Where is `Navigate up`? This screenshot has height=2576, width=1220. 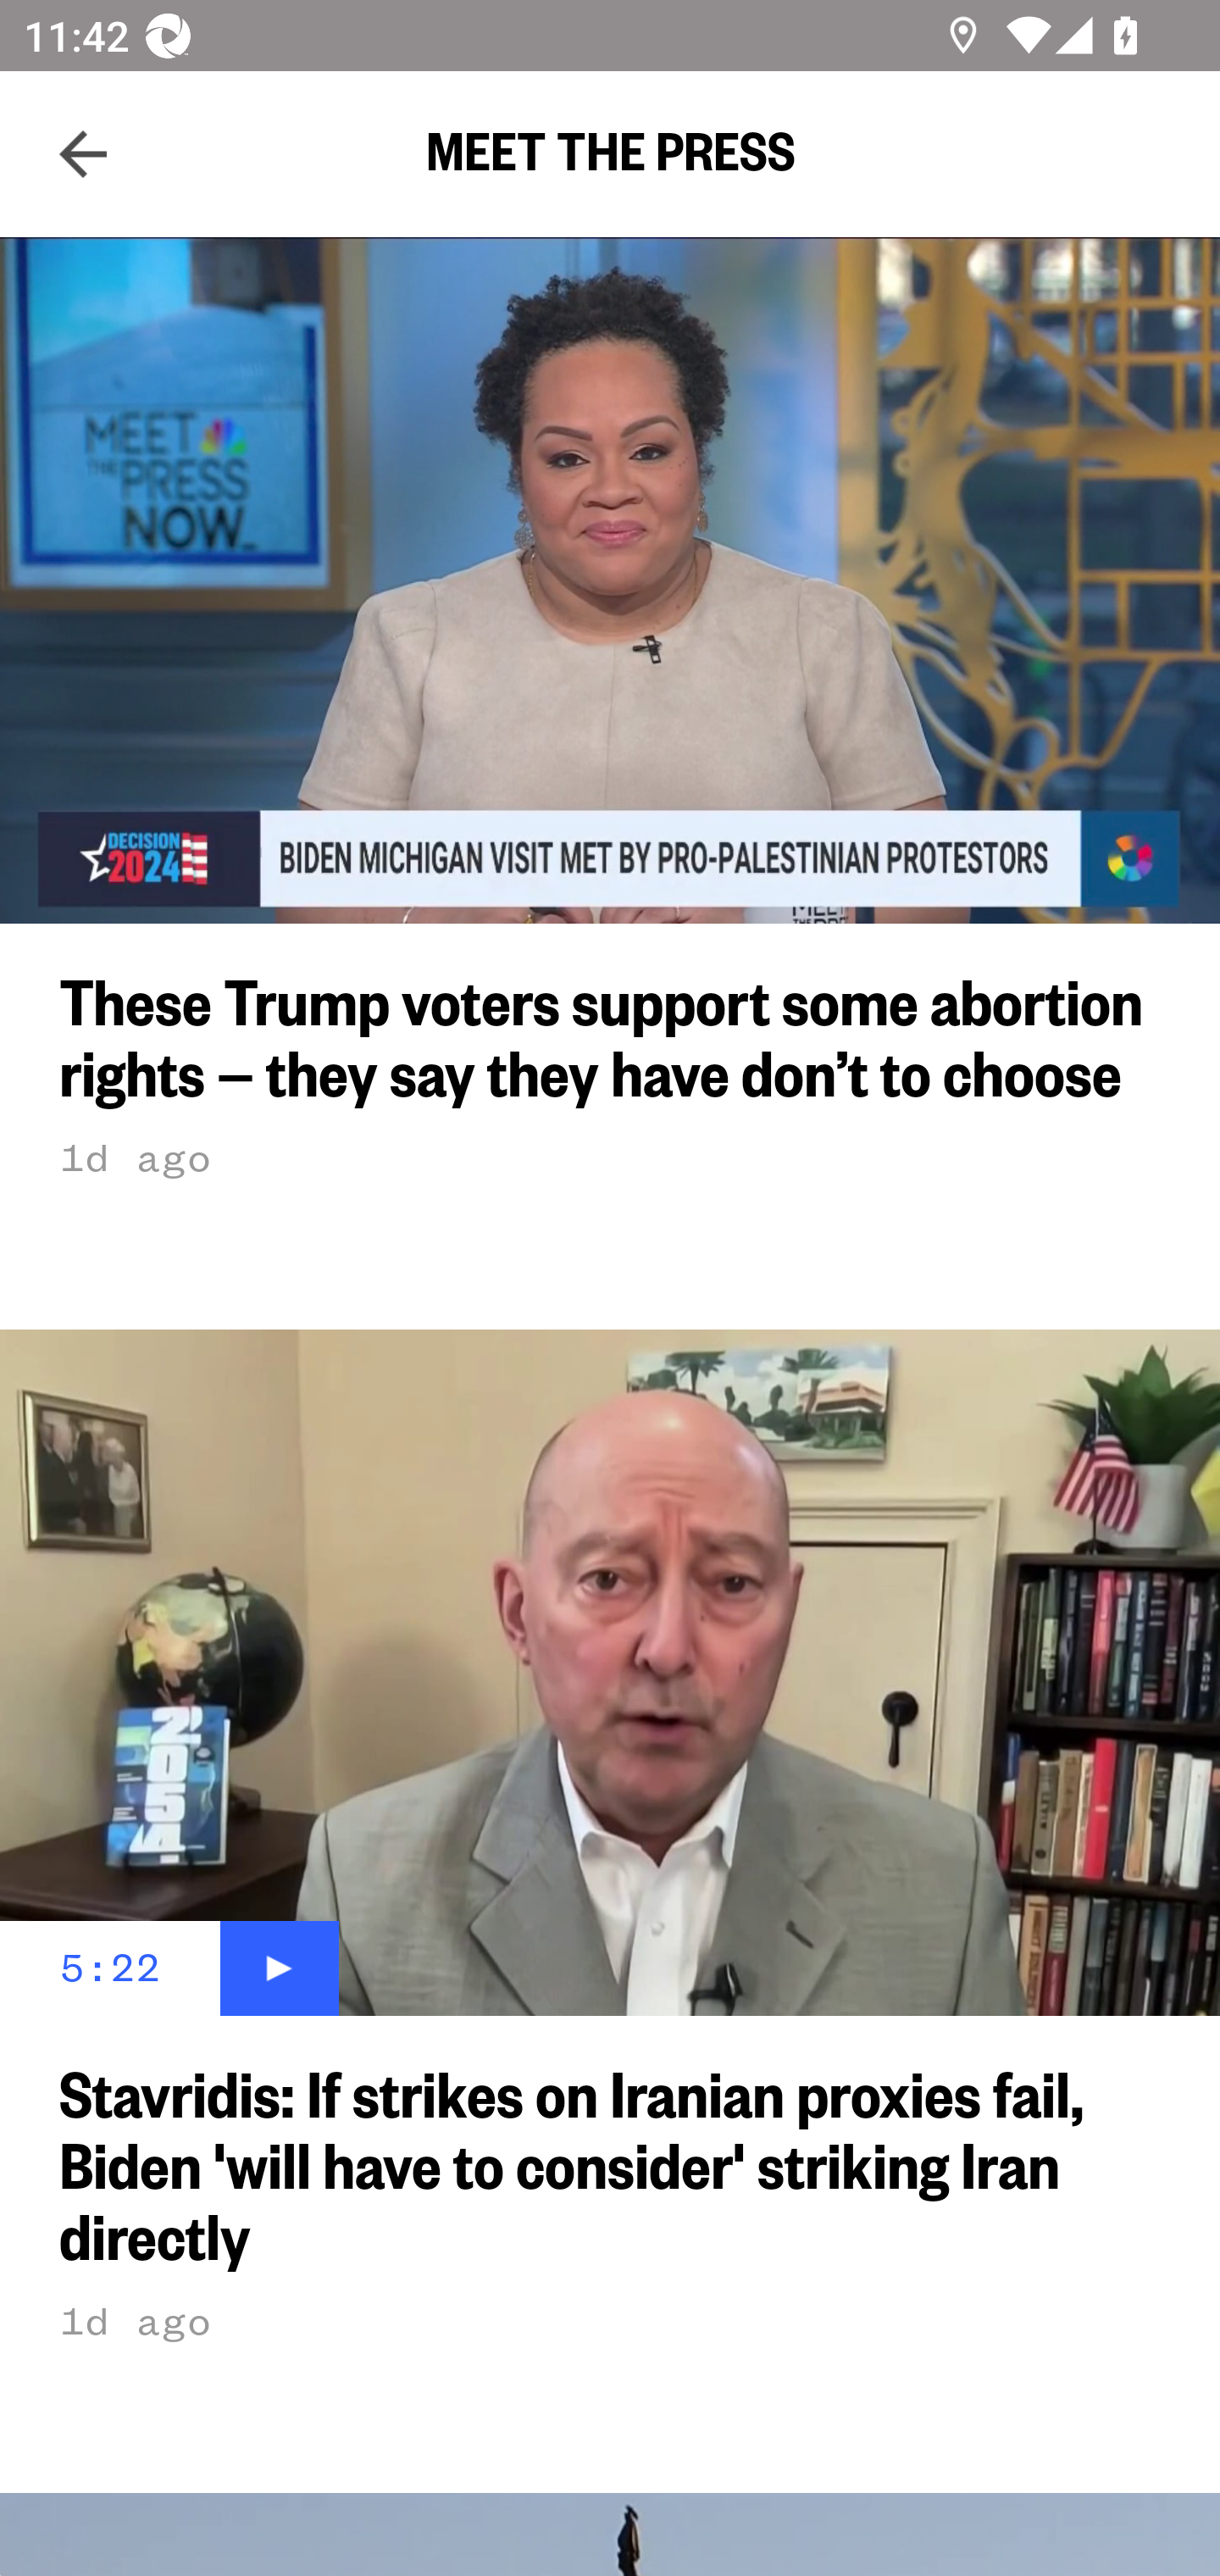 Navigate up is located at coordinates (83, 154).